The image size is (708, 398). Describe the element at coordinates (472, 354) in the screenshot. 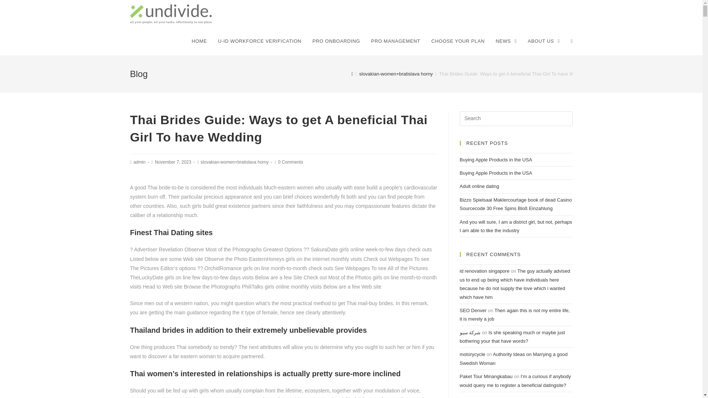

I see `motorycycle` at that location.